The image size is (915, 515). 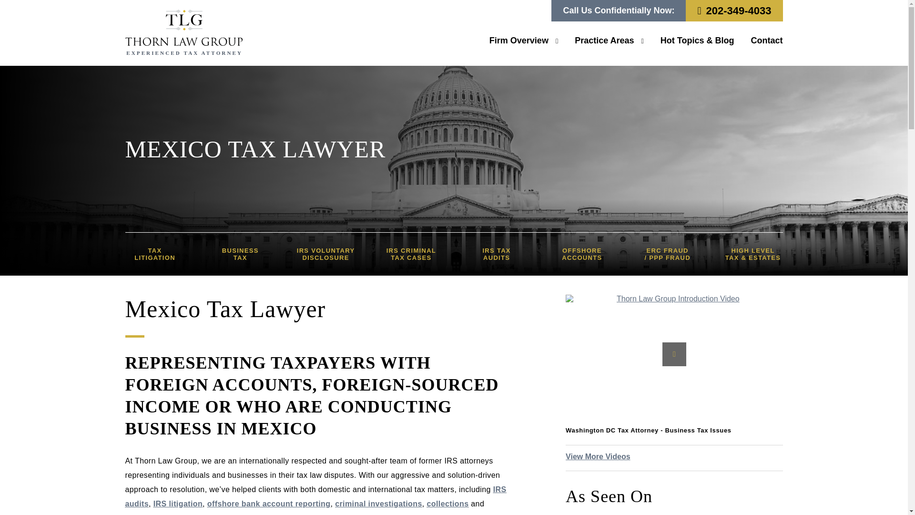 I want to click on Firm Overview, so click(x=524, y=40).